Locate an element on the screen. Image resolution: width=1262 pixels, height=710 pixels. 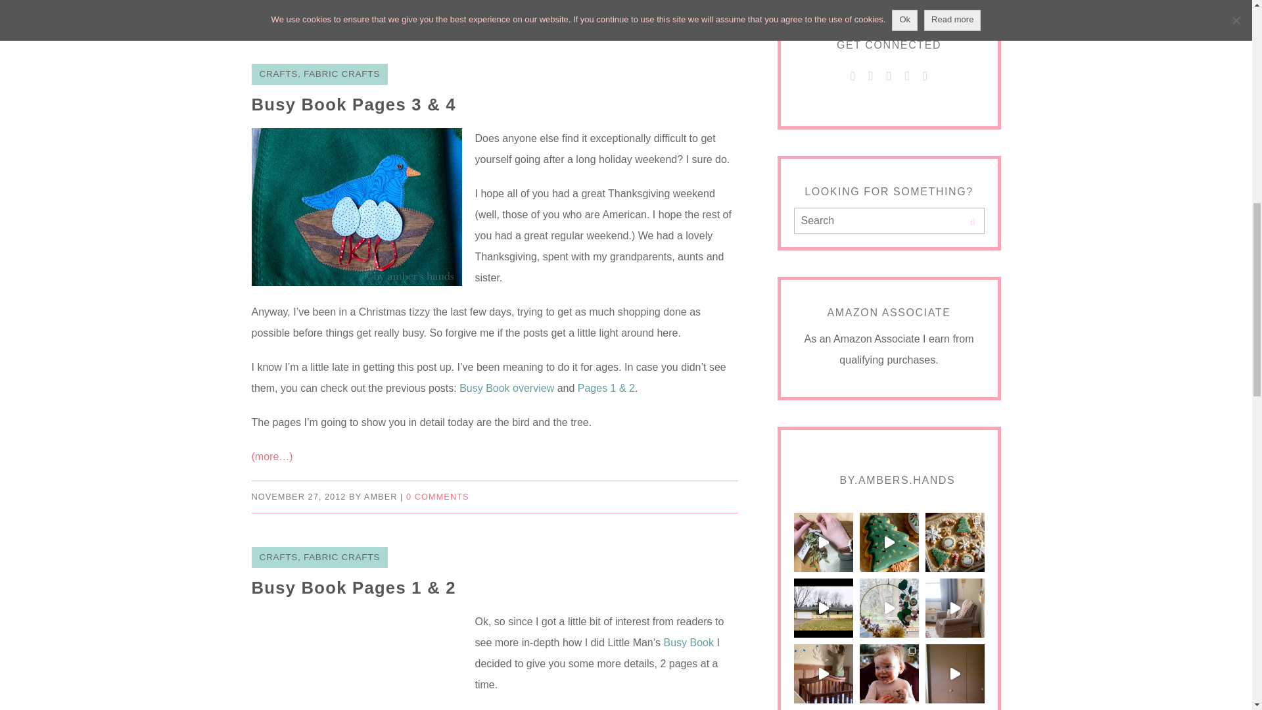
FABRIC CRAFTS is located at coordinates (342, 557).